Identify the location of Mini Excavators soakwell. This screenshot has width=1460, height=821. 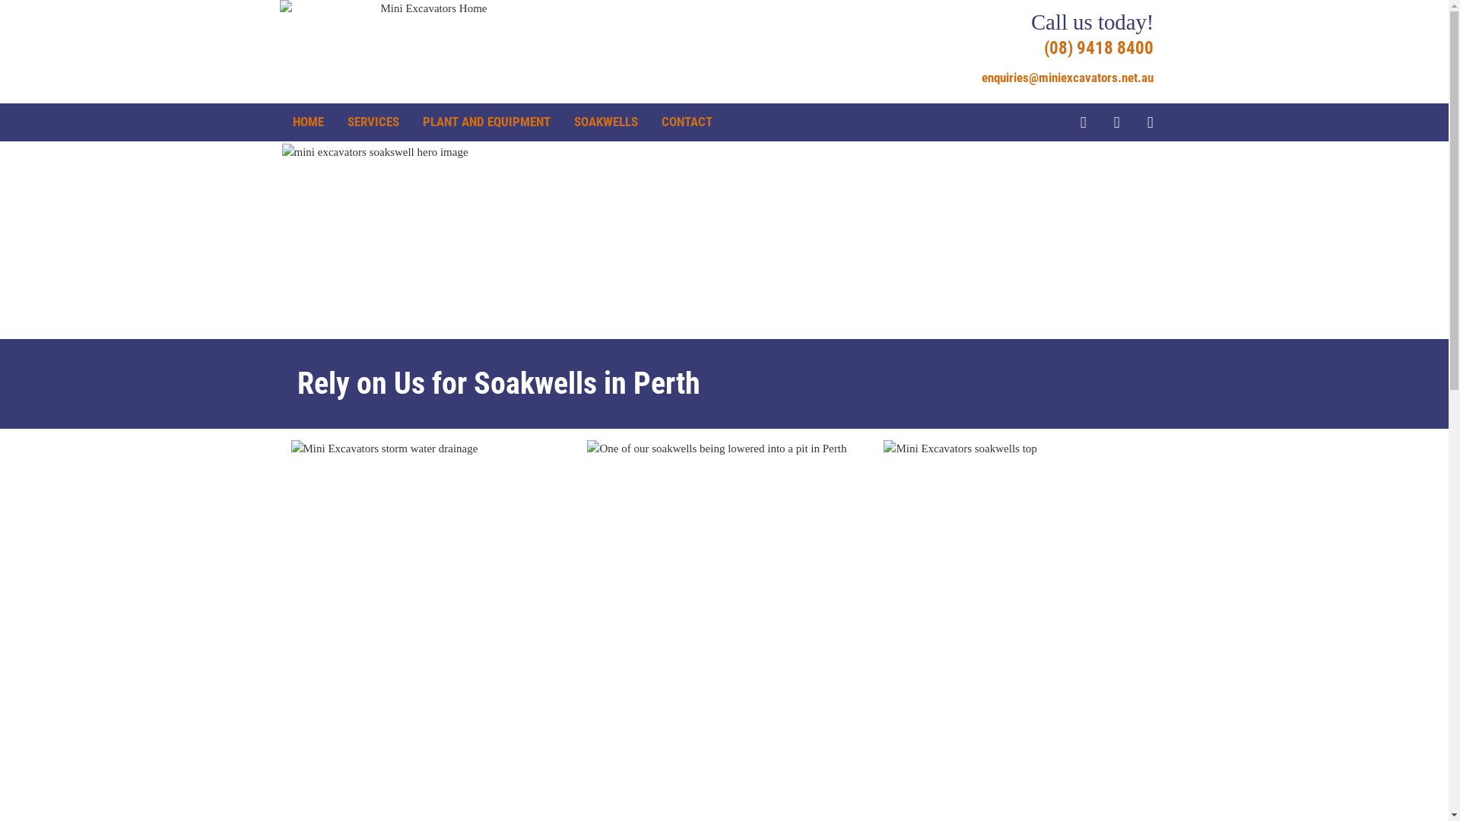
(724, 623).